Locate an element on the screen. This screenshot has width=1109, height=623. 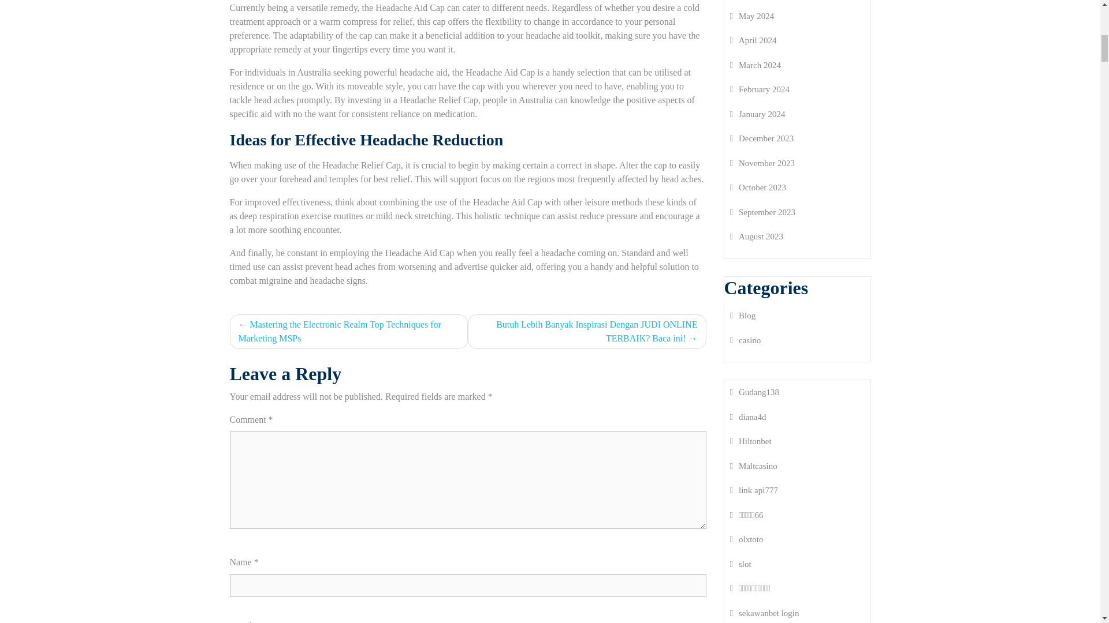
Hiltonbet is located at coordinates (751, 441).